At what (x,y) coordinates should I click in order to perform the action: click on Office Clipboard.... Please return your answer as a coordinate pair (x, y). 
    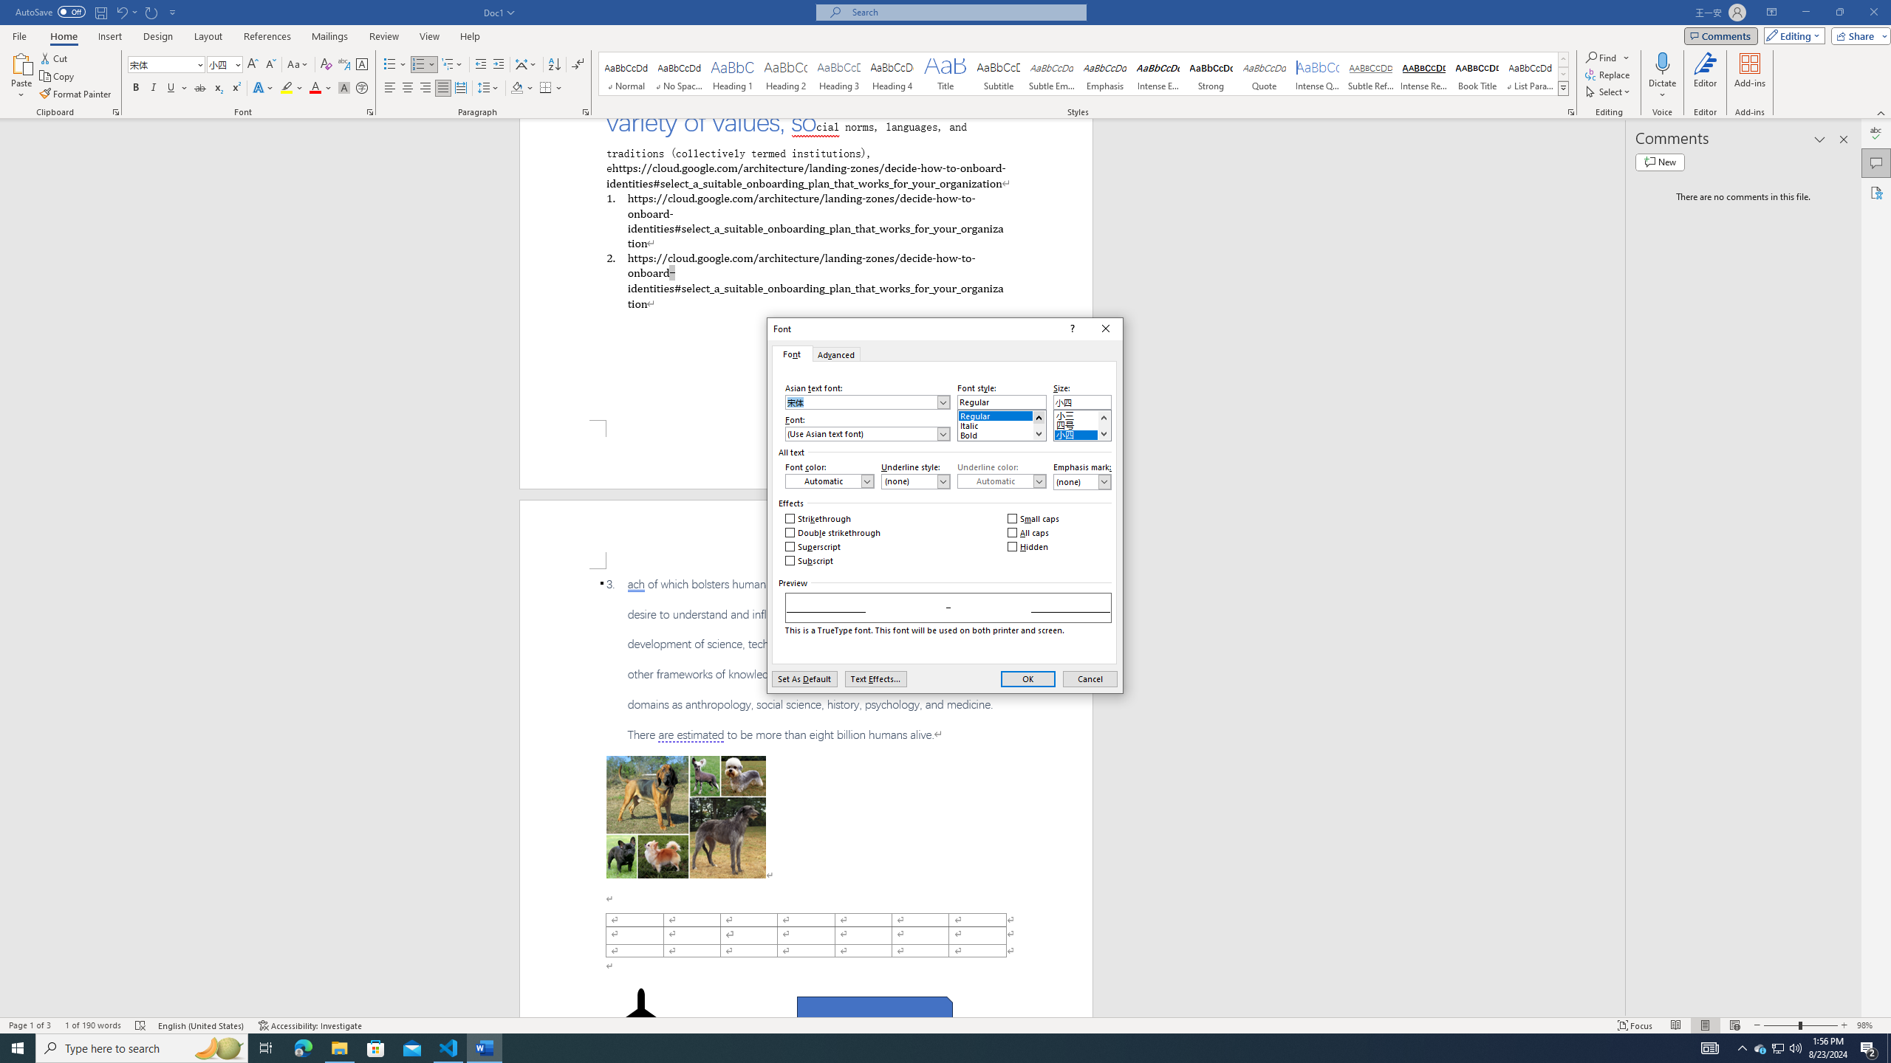
    Looking at the image, I should click on (115, 112).